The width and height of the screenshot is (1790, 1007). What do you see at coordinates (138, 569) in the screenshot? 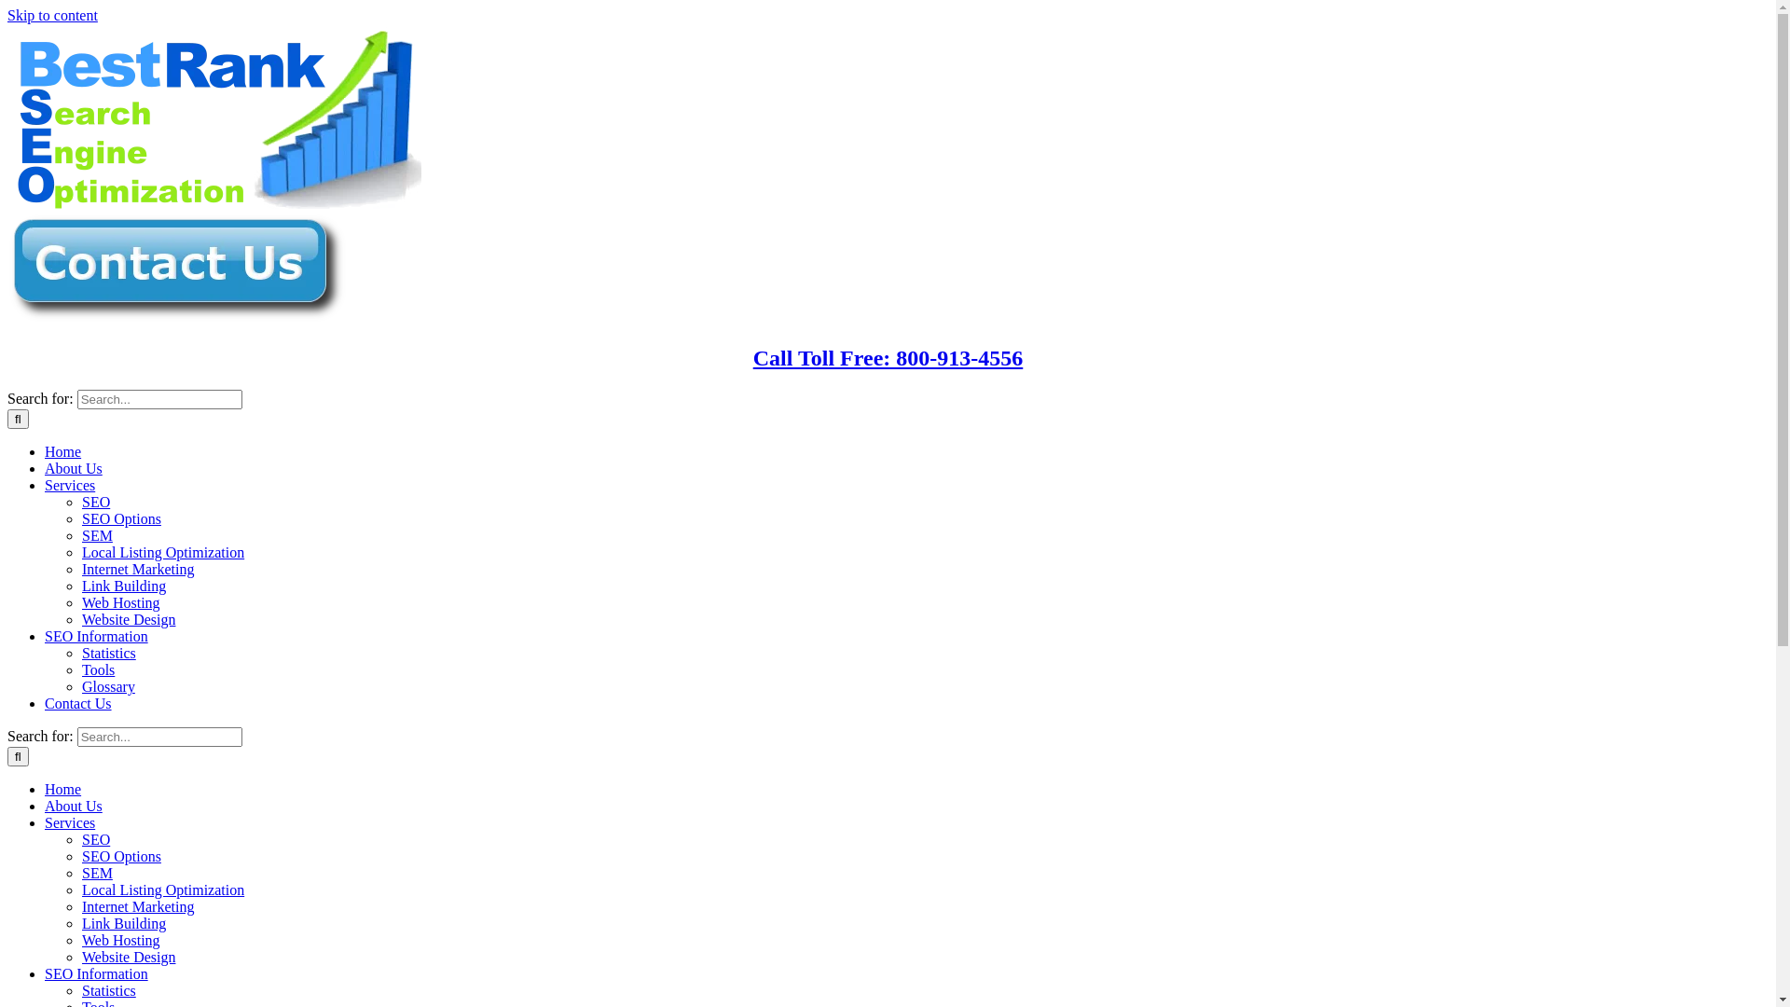
I see `Internet Marketing` at bounding box center [138, 569].